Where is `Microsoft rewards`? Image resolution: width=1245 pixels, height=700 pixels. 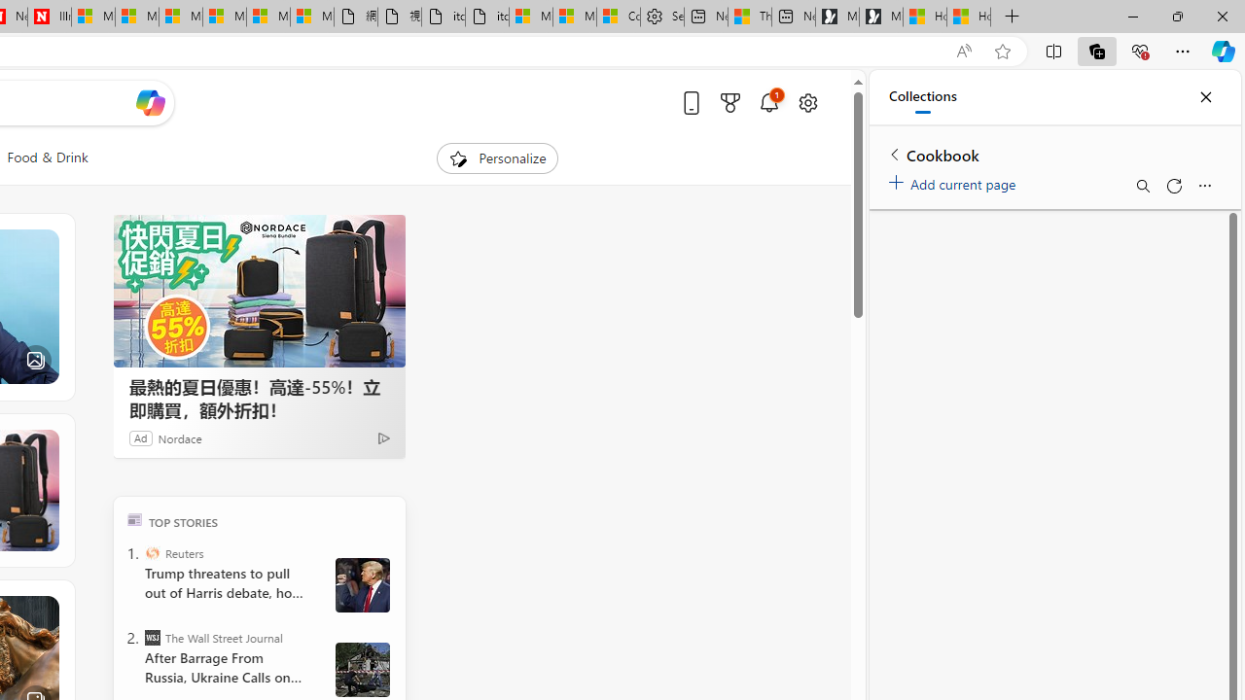
Microsoft rewards is located at coordinates (729, 102).